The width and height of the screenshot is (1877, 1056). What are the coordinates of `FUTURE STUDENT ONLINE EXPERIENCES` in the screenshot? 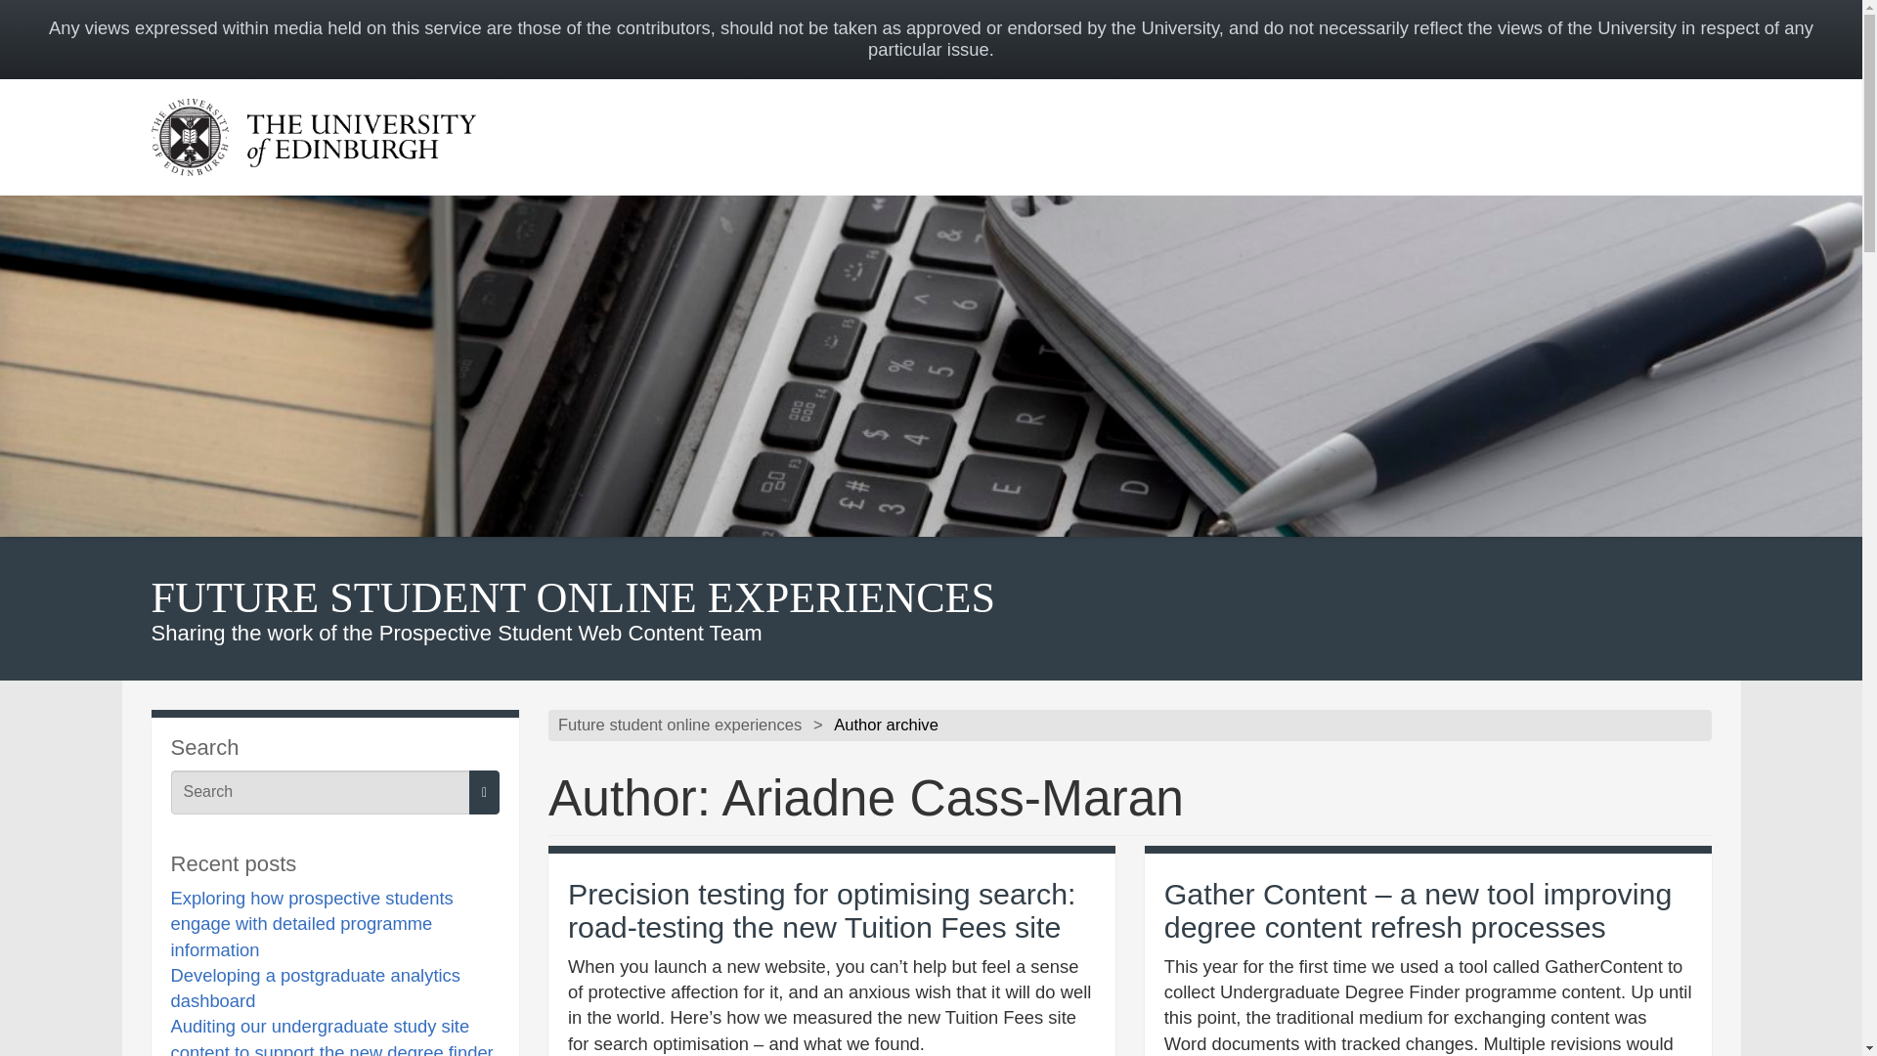 It's located at (572, 598).